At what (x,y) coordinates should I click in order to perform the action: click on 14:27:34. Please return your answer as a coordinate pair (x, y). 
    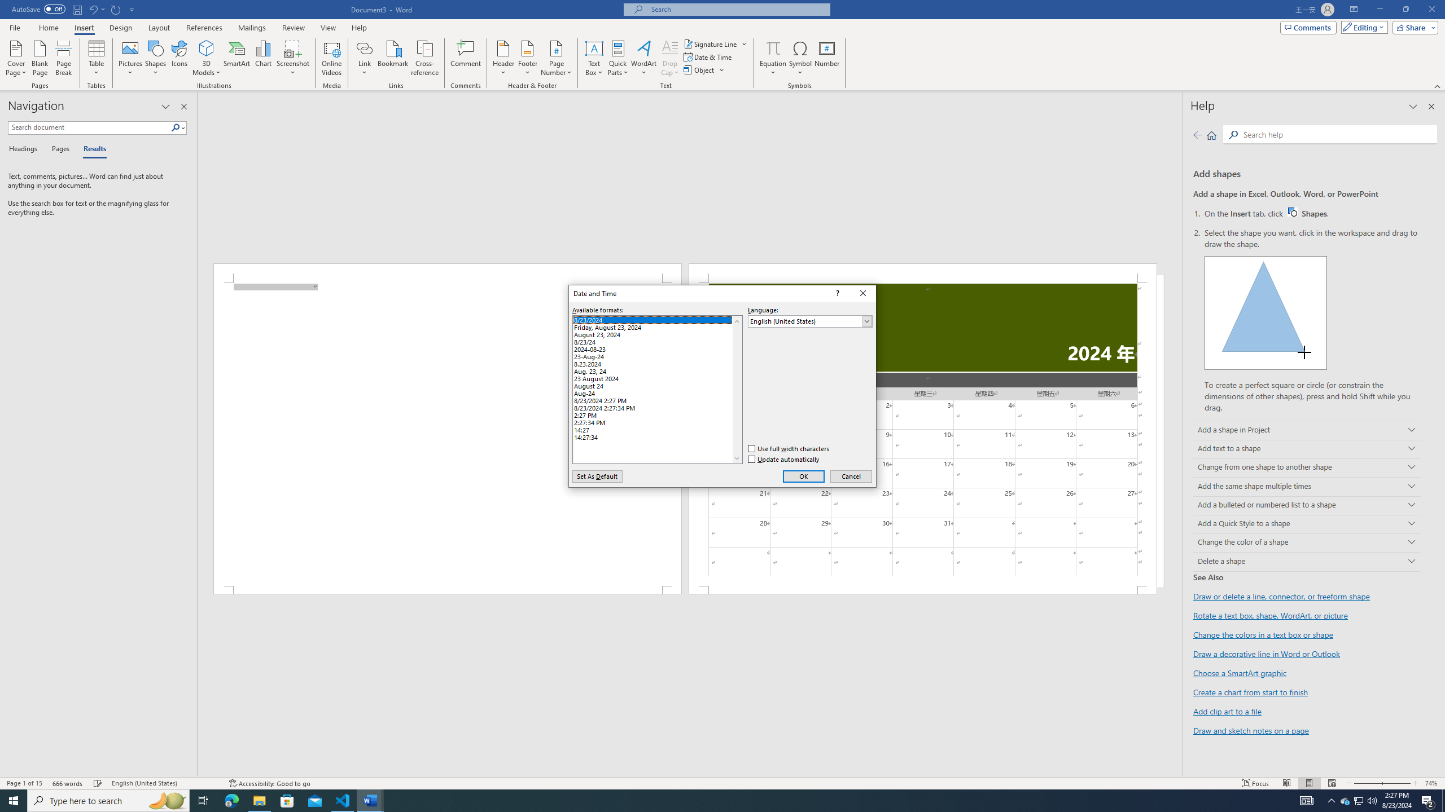
    Looking at the image, I should click on (657, 436).